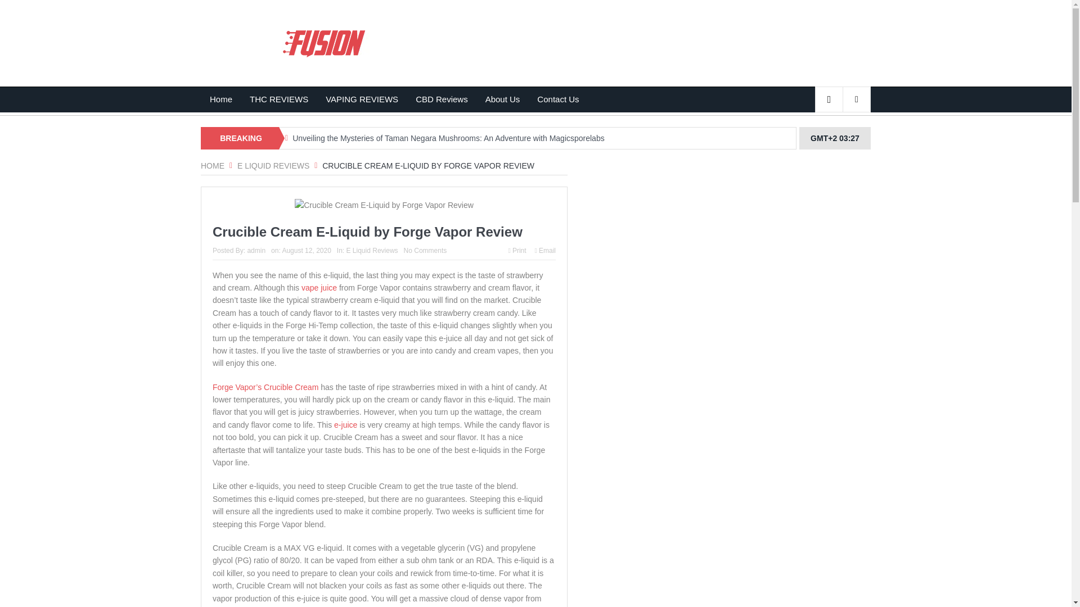 The image size is (1080, 607). What do you see at coordinates (372, 250) in the screenshot?
I see `E Liquid Reviews` at bounding box center [372, 250].